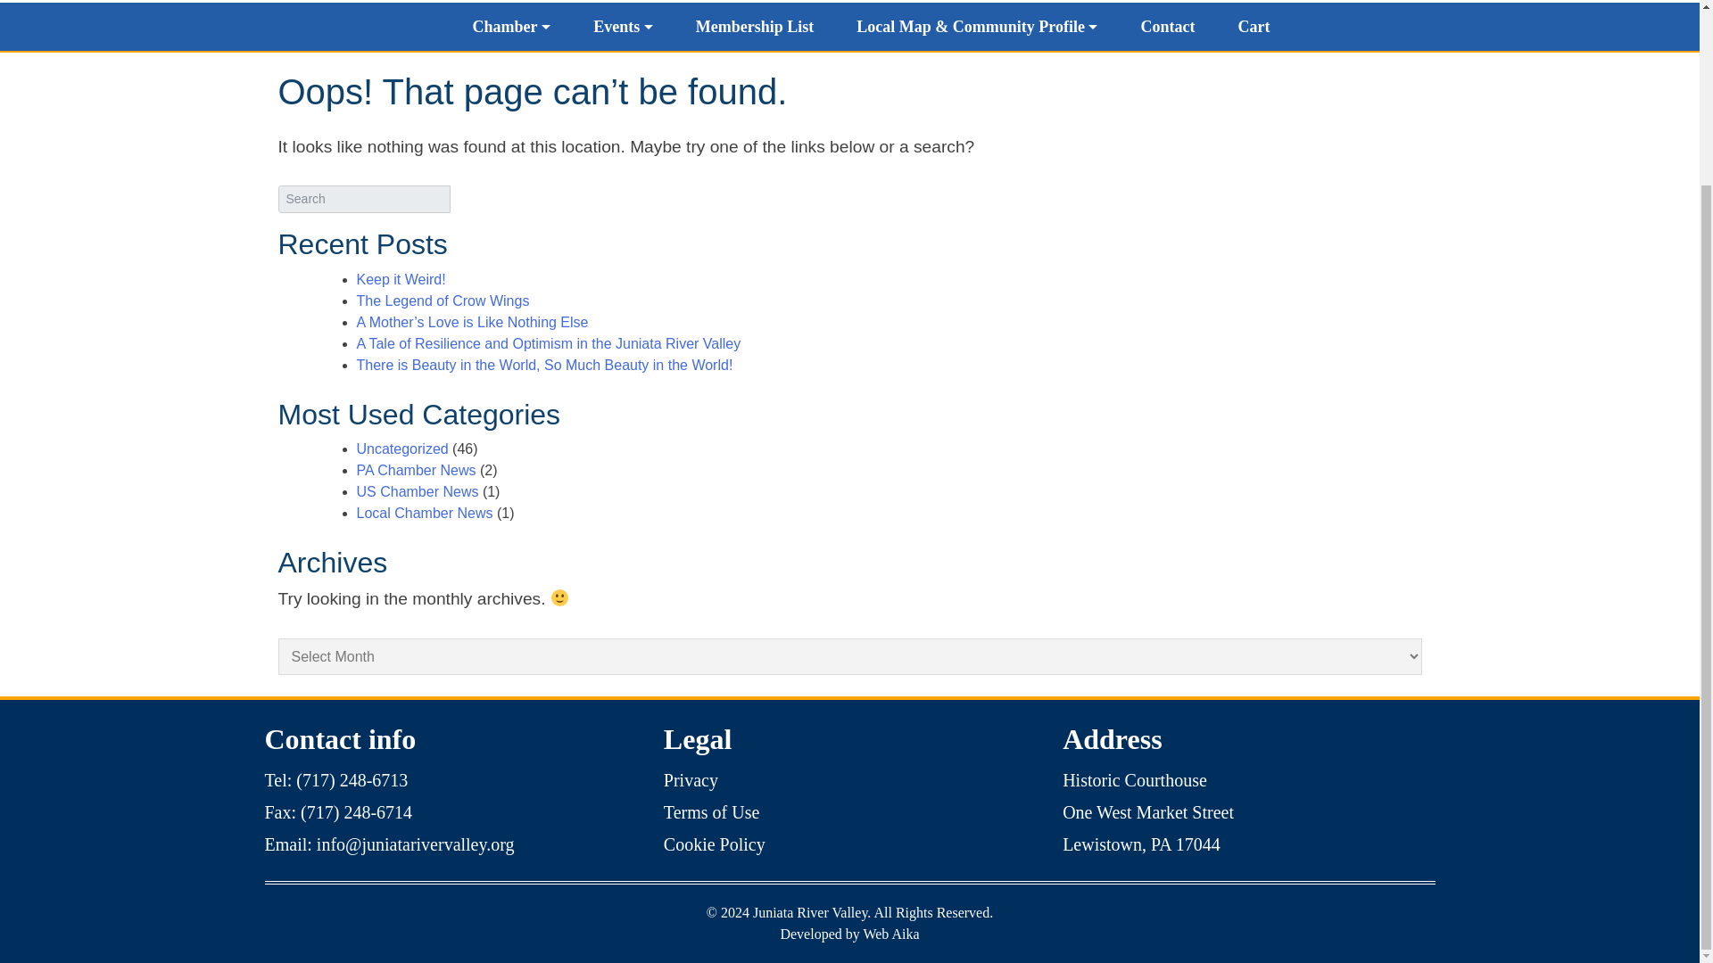 Image resolution: width=1713 pixels, height=963 pixels. I want to click on Membership List, so click(755, 26).